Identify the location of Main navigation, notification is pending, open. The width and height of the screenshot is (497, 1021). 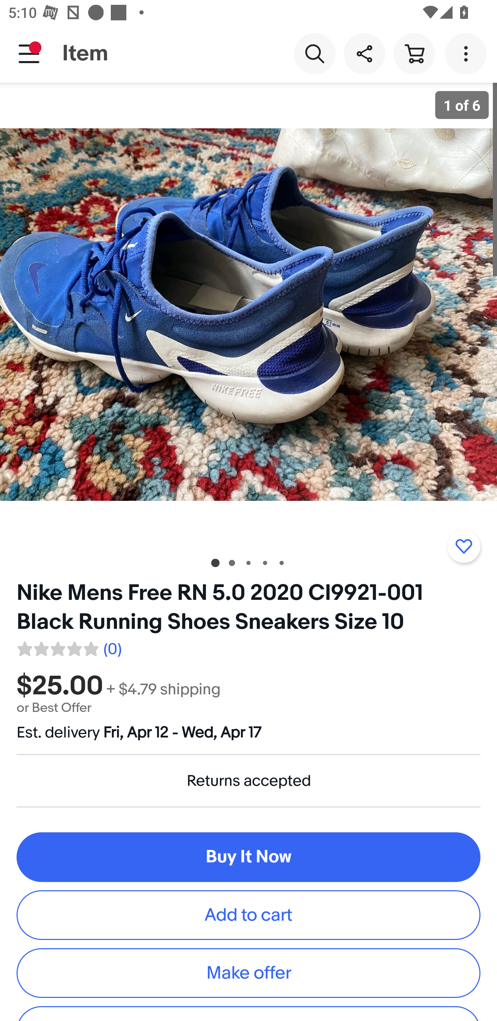
(29, 53).